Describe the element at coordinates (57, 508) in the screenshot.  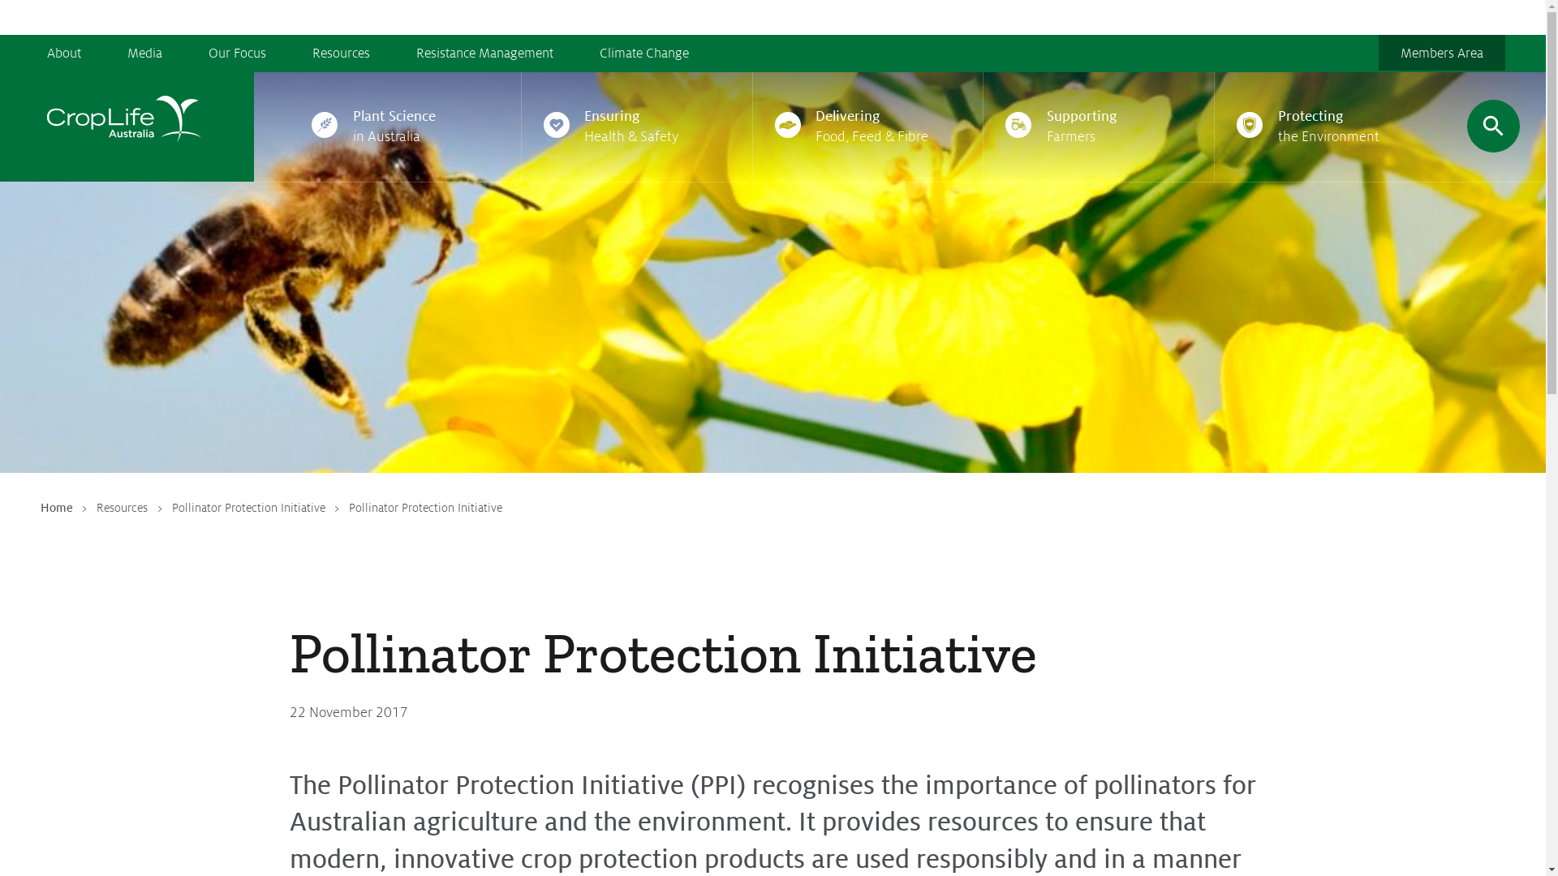
I see `Home` at that location.